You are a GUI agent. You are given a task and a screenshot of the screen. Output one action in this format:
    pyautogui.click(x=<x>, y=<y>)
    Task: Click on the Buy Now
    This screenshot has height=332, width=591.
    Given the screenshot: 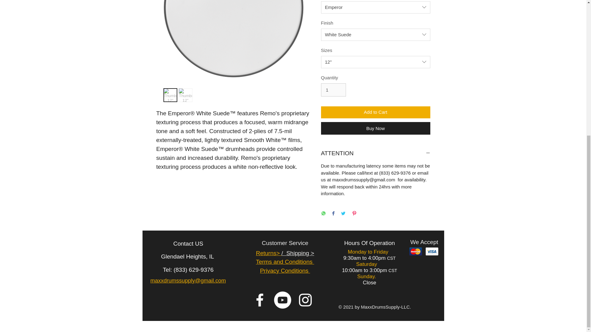 What is the action you would take?
    pyautogui.click(x=376, y=128)
    